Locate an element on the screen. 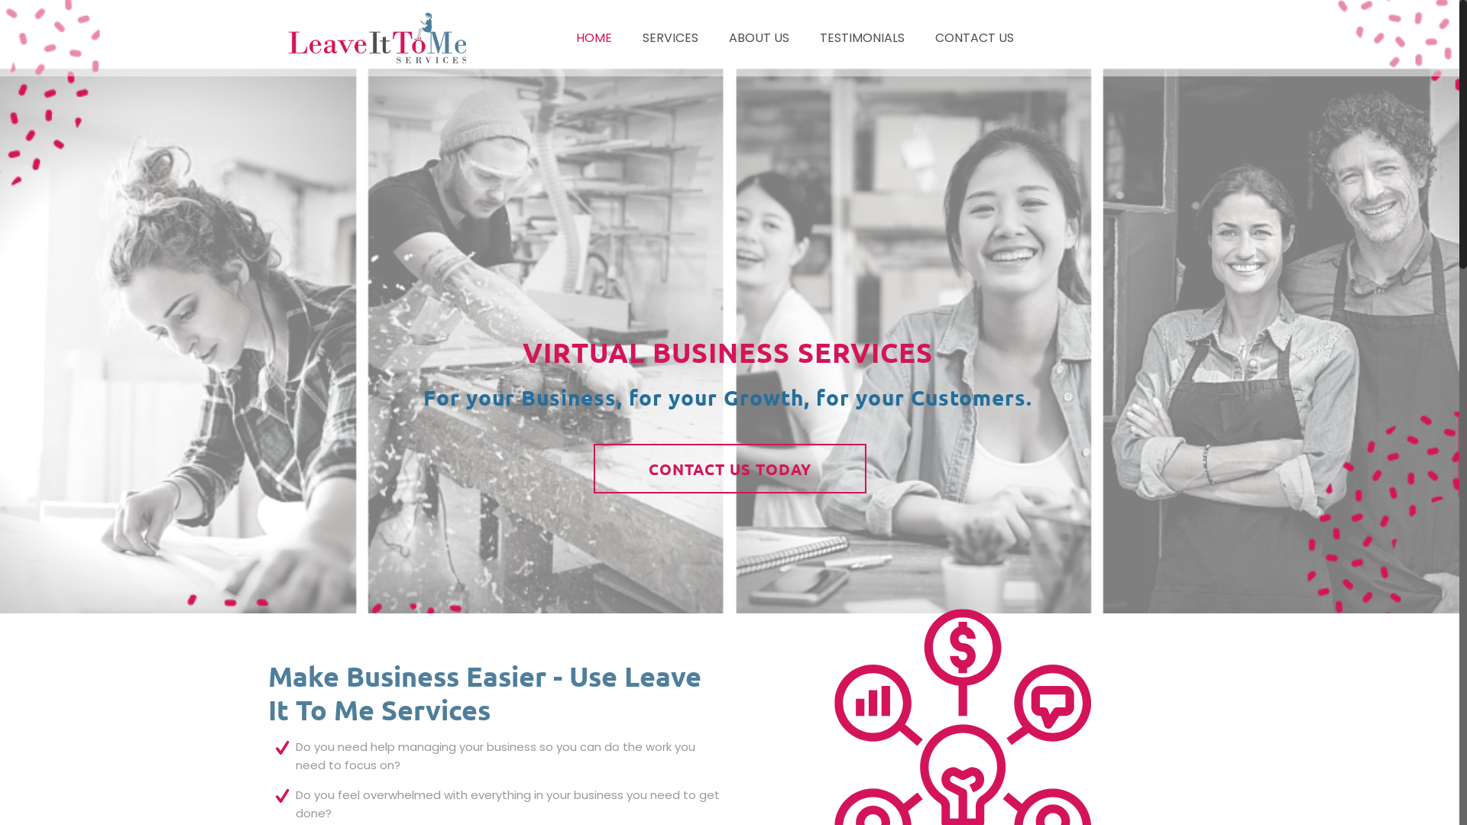 This screenshot has width=1467, height=825. CONTACT US TODAY is located at coordinates (730, 469).